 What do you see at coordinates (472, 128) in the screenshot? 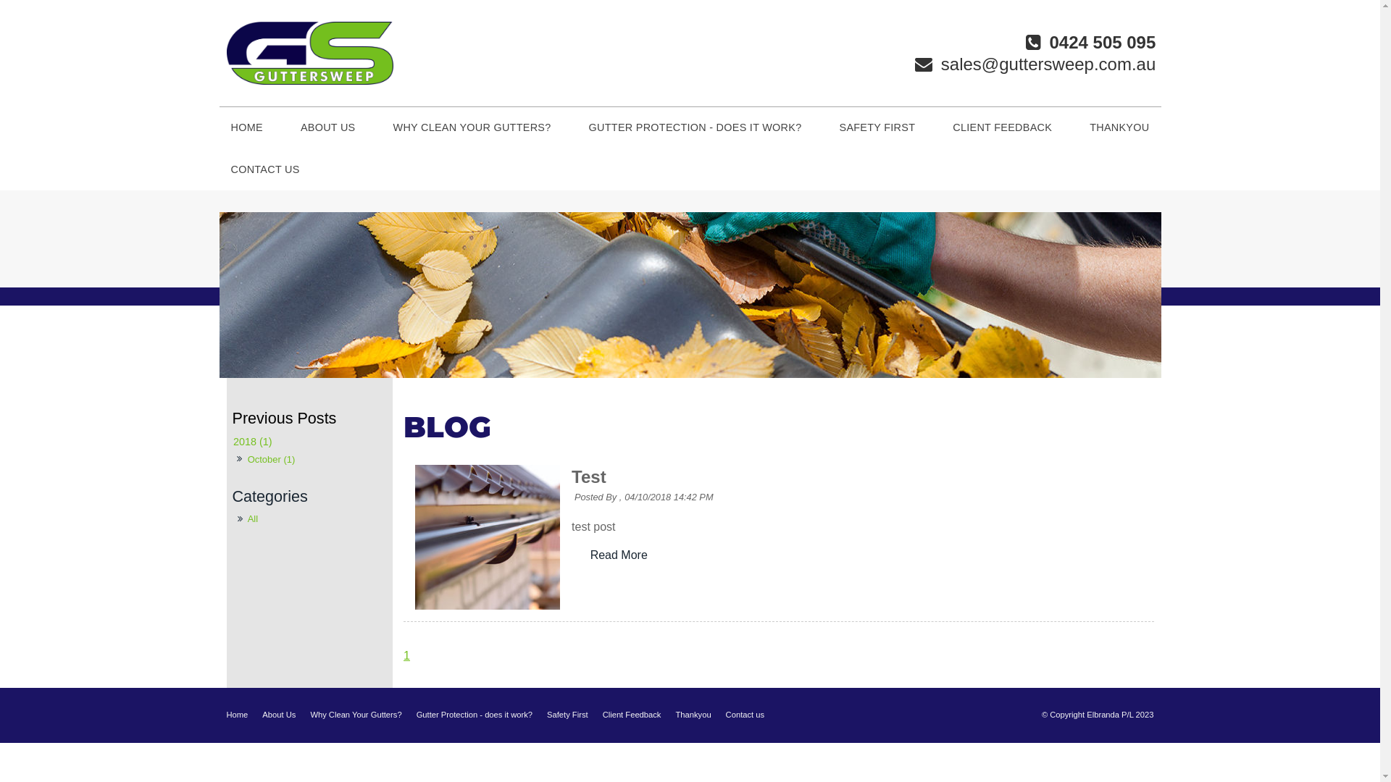
I see `WHY CLEAN YOUR GUTTERS?` at bounding box center [472, 128].